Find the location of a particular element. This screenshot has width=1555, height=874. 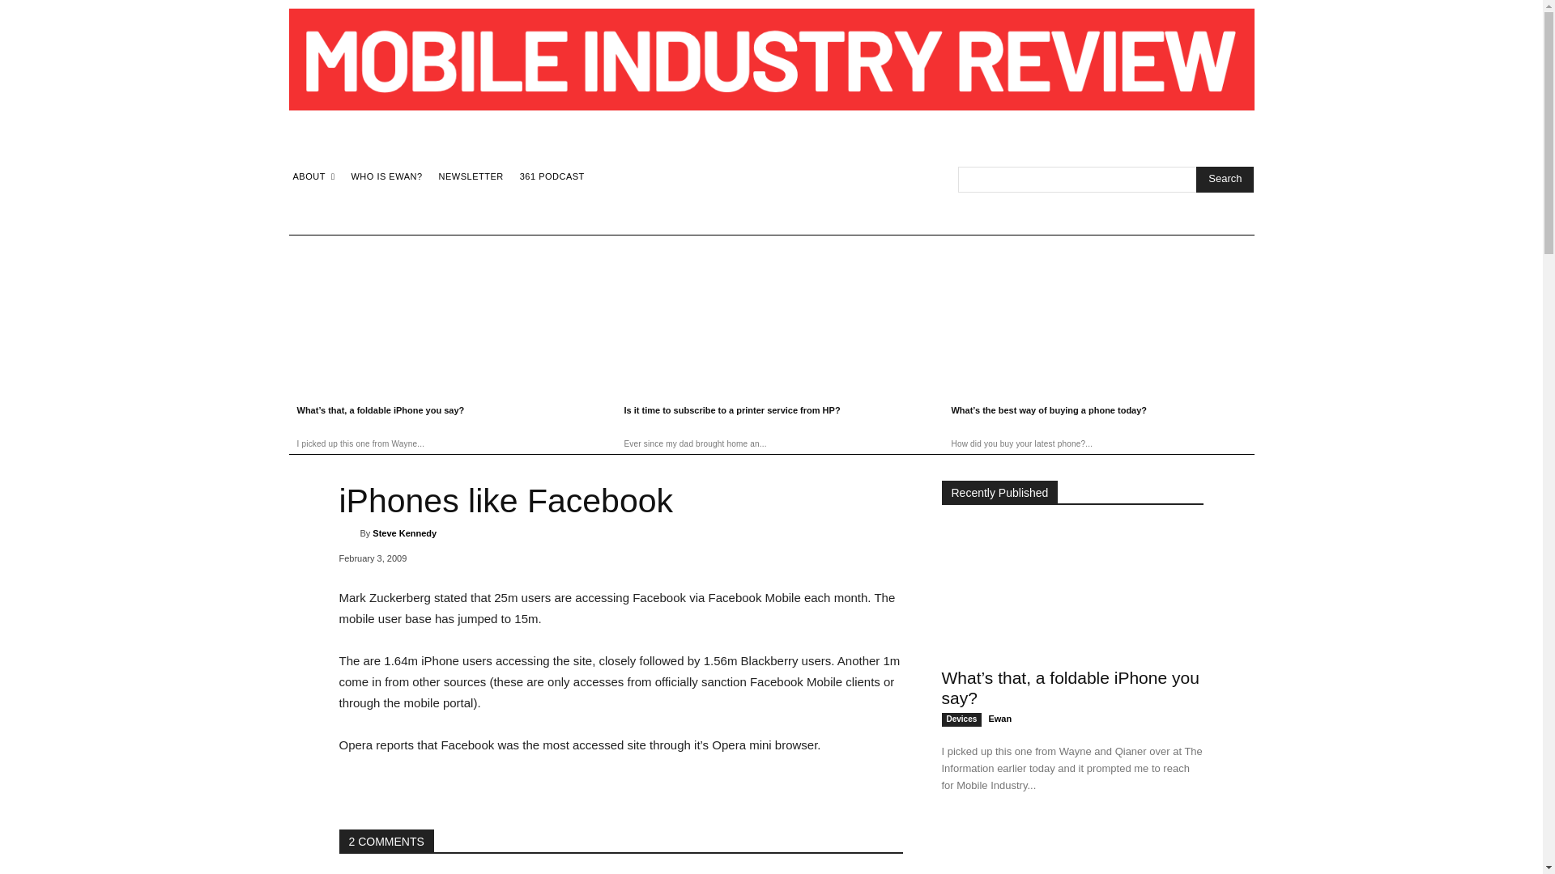

361 PODCAST is located at coordinates (552, 176).